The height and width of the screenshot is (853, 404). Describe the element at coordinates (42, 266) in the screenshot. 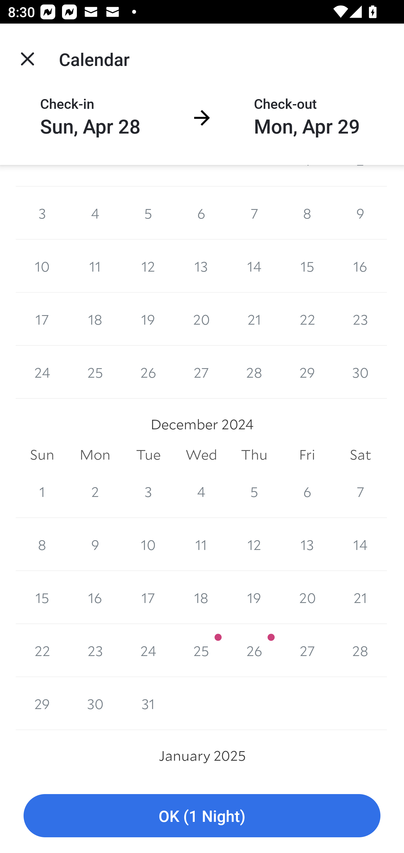

I see `10 10 November 2024` at that location.